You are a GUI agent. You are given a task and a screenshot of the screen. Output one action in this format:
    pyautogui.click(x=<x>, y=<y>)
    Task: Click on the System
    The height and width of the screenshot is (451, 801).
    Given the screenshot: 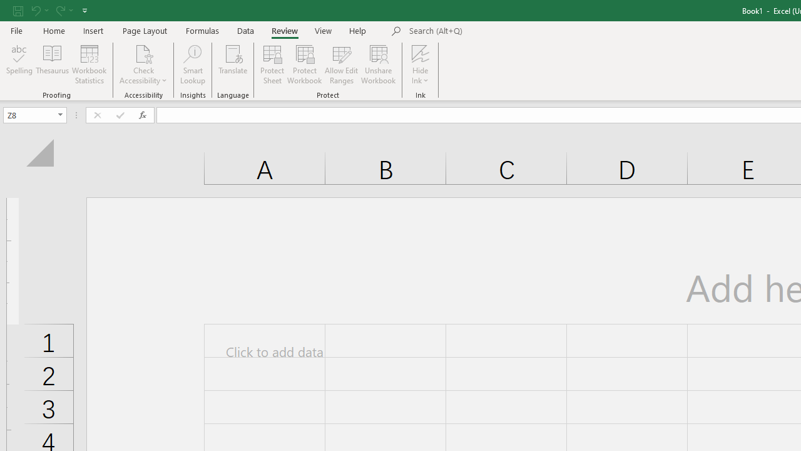 What is the action you would take?
    pyautogui.click(x=6, y=7)
    